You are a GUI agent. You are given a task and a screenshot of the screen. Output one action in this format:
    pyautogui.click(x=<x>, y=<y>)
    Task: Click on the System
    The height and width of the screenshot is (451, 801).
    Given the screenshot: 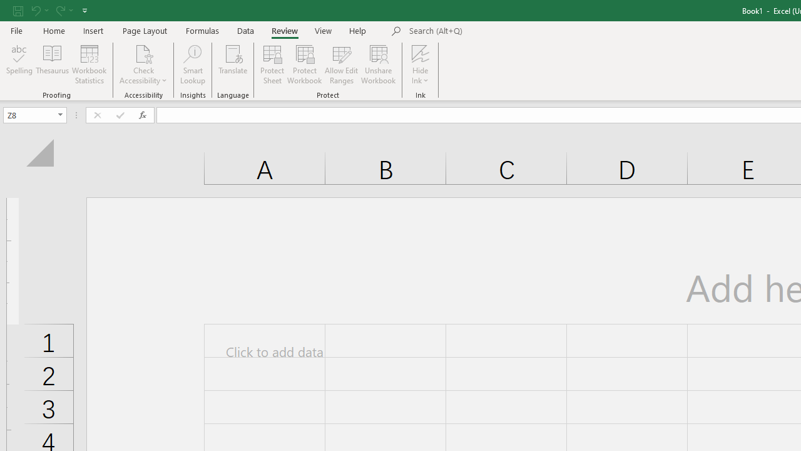 What is the action you would take?
    pyautogui.click(x=6, y=7)
    